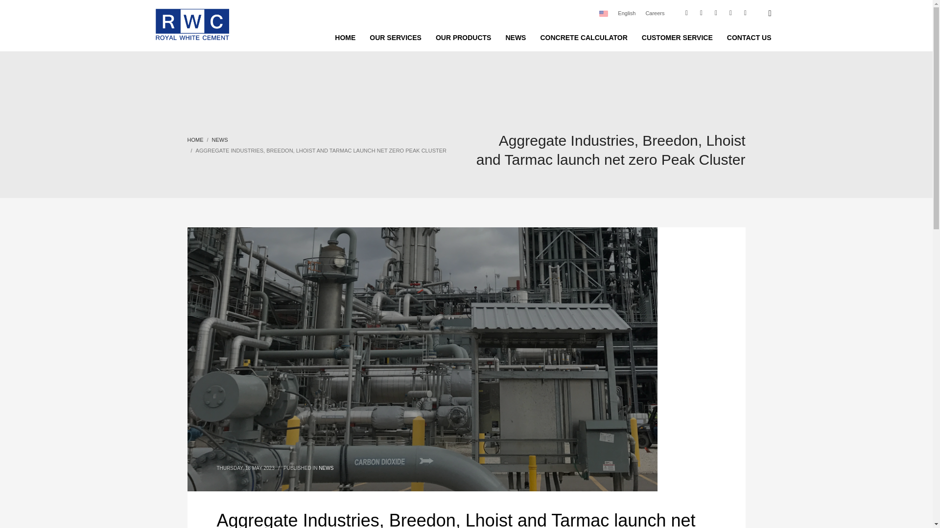  I want to click on HOME, so click(195, 139).